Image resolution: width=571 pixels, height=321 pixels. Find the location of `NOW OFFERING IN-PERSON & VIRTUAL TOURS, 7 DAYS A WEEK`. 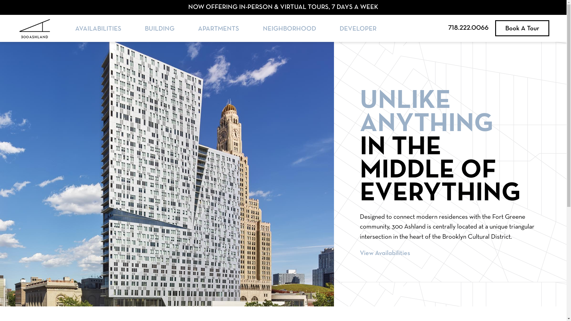

NOW OFFERING IN-PERSON & VIRTUAL TOURS, 7 DAYS A WEEK is located at coordinates (283, 7).